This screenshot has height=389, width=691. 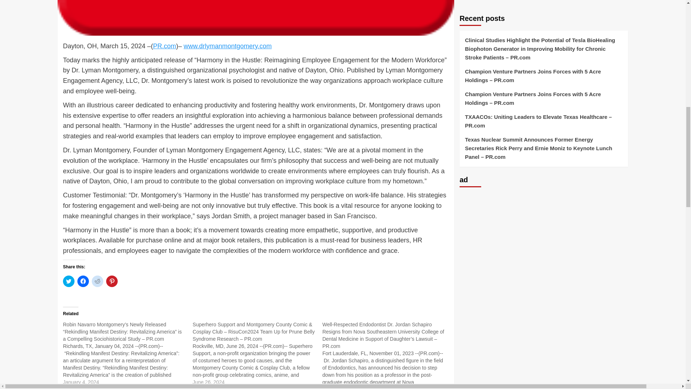 I want to click on www.drlymanmontgomery.com, so click(x=227, y=46).